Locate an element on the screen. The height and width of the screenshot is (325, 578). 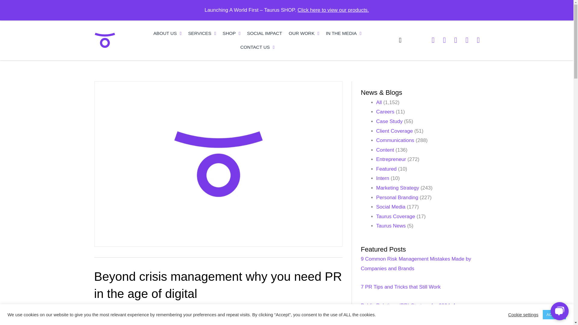
SOCIAL IMPACT is located at coordinates (265, 33).